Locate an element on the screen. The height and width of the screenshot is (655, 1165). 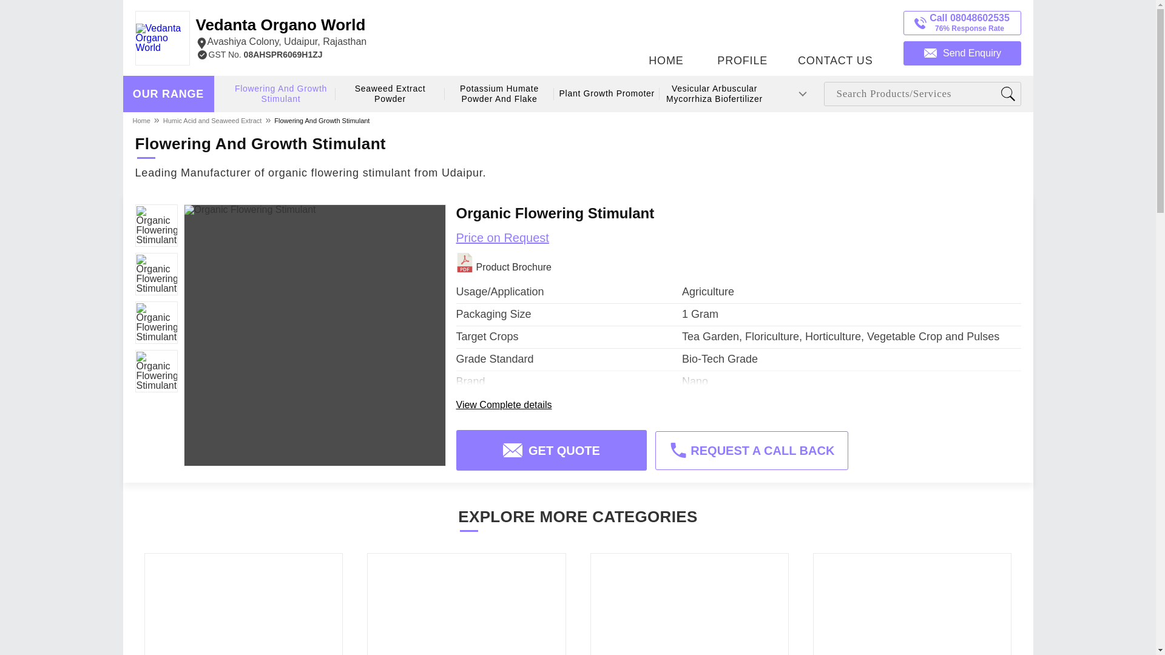
Flowering And Growth Stimulant is located at coordinates (666, 35).